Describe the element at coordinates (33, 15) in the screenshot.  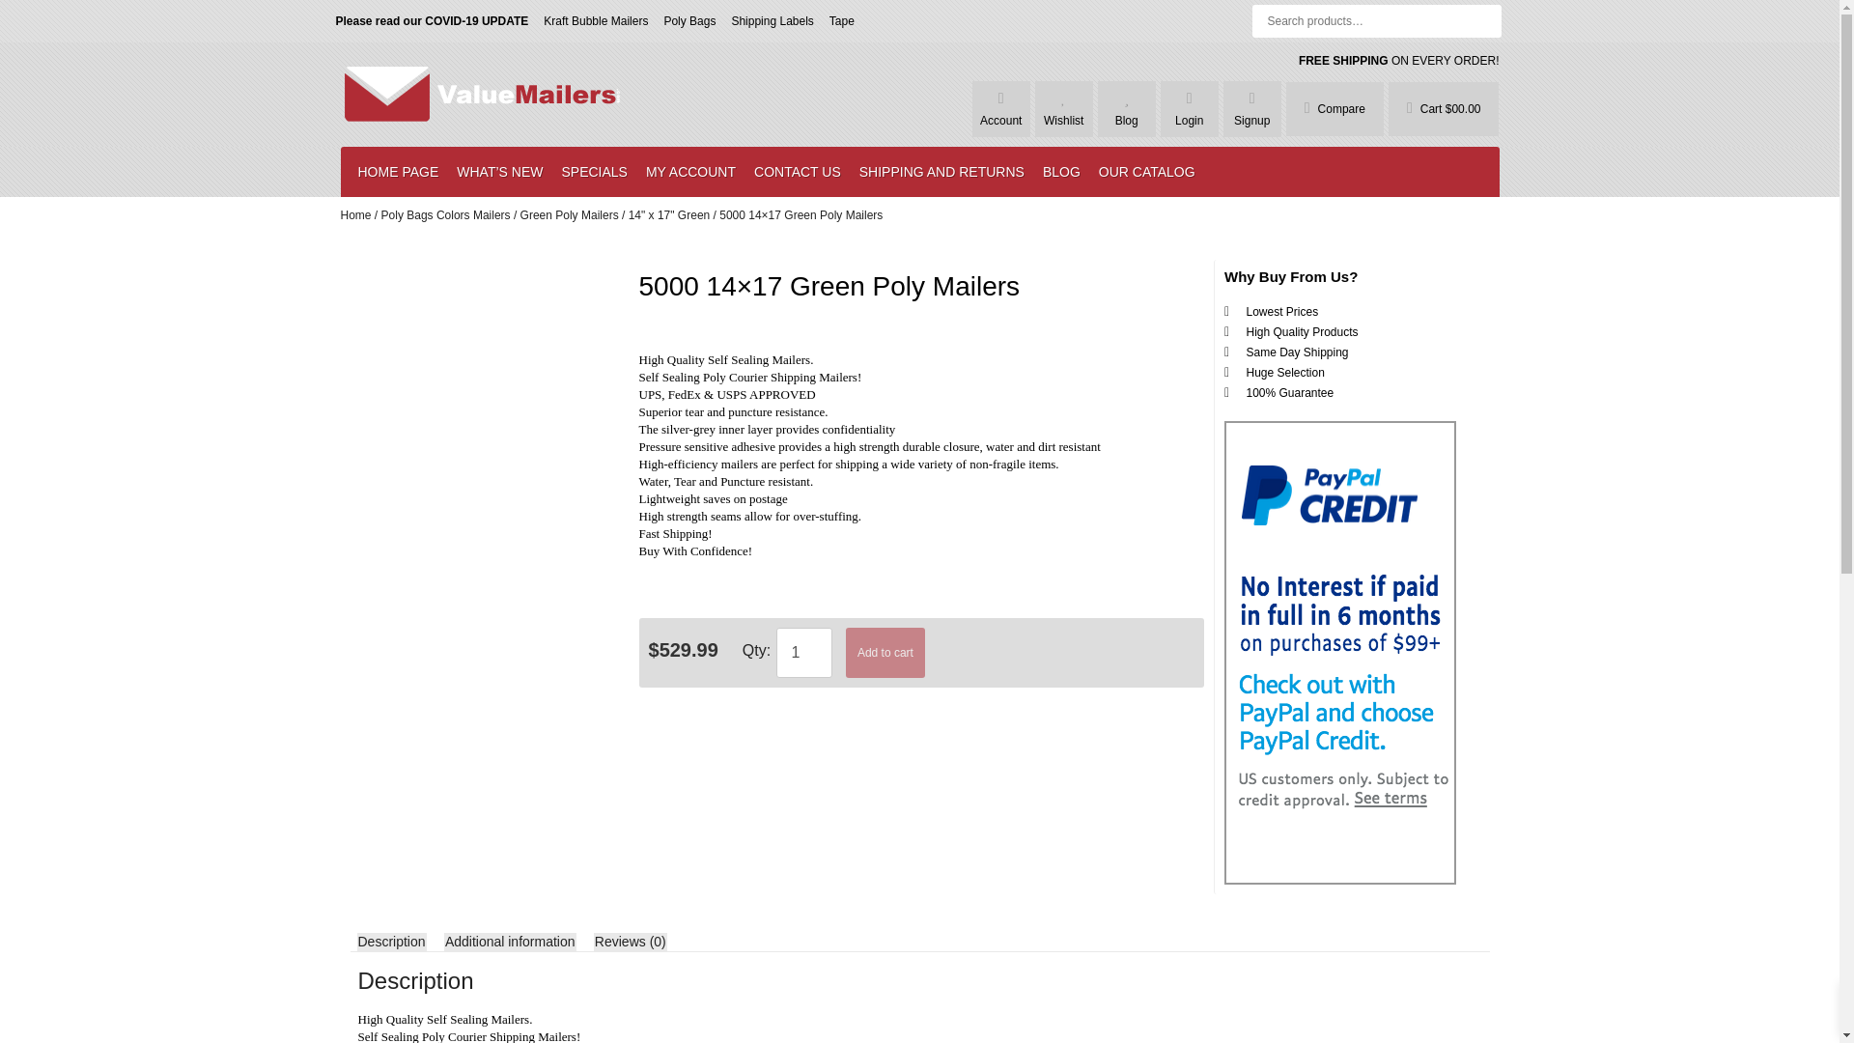
I see `Search` at that location.